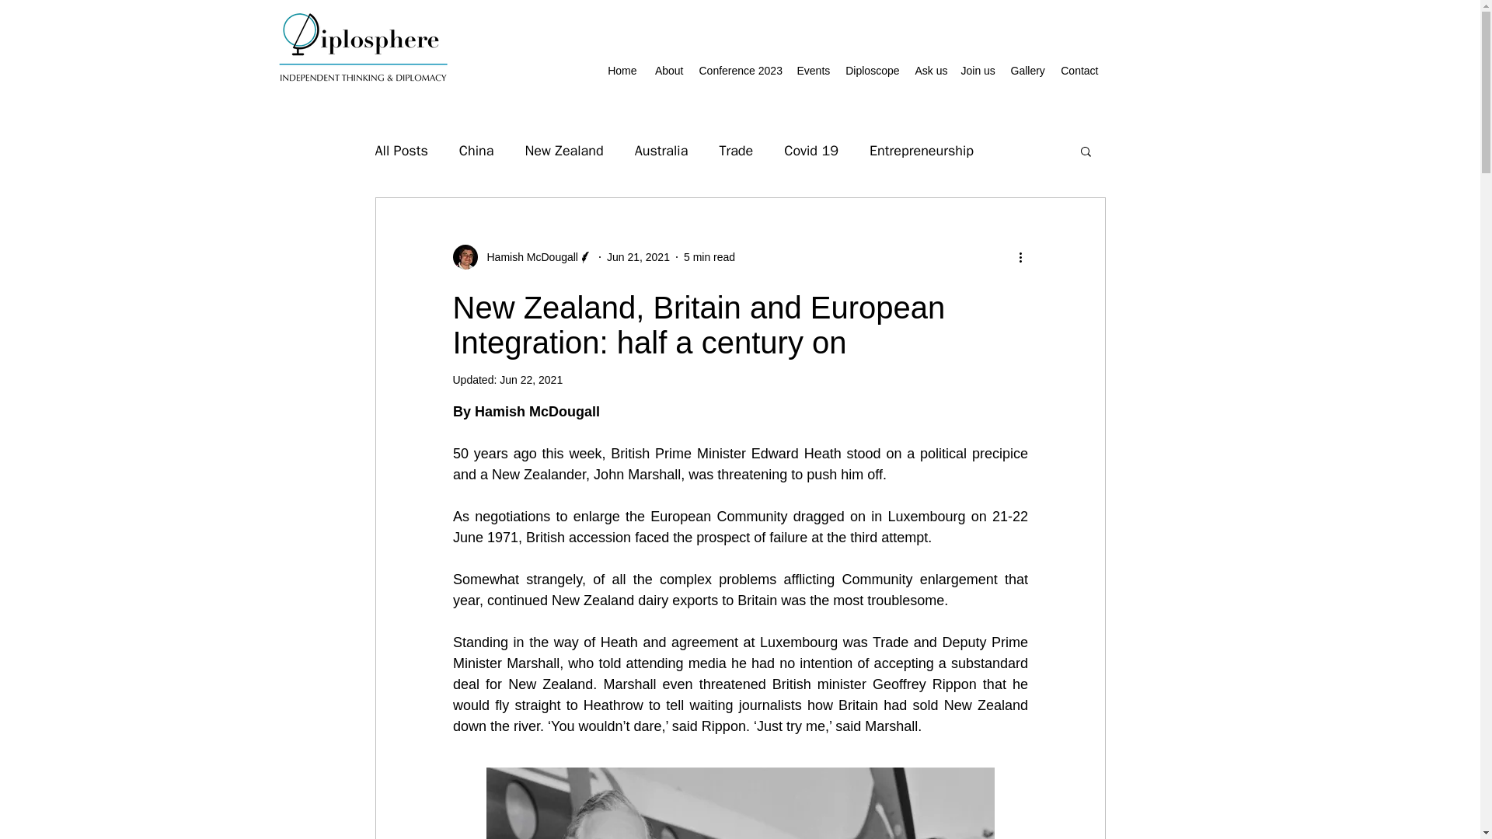 The height and width of the screenshot is (839, 1492). I want to click on Jun 21, 2021, so click(639, 256).